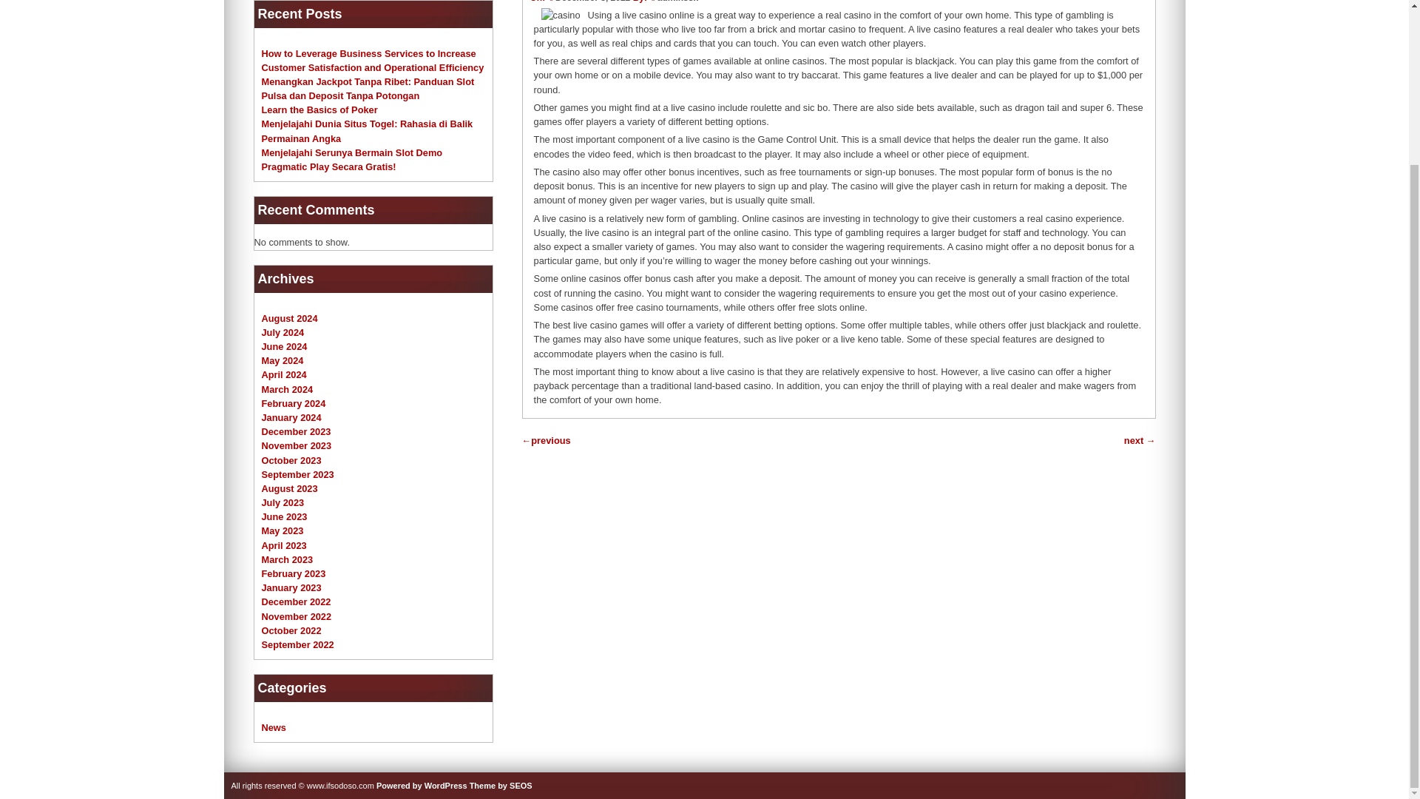 The height and width of the screenshot is (799, 1420). What do you see at coordinates (291, 459) in the screenshot?
I see `October 2023` at bounding box center [291, 459].